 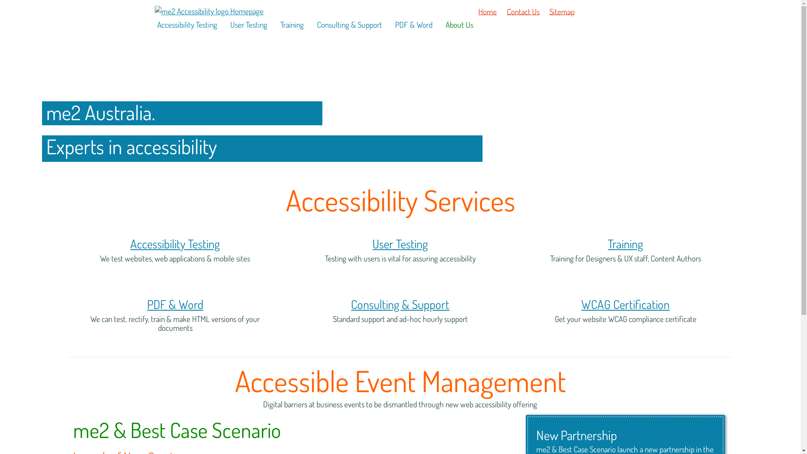 What do you see at coordinates (412, 24) in the screenshot?
I see `PDF & Word` at bounding box center [412, 24].